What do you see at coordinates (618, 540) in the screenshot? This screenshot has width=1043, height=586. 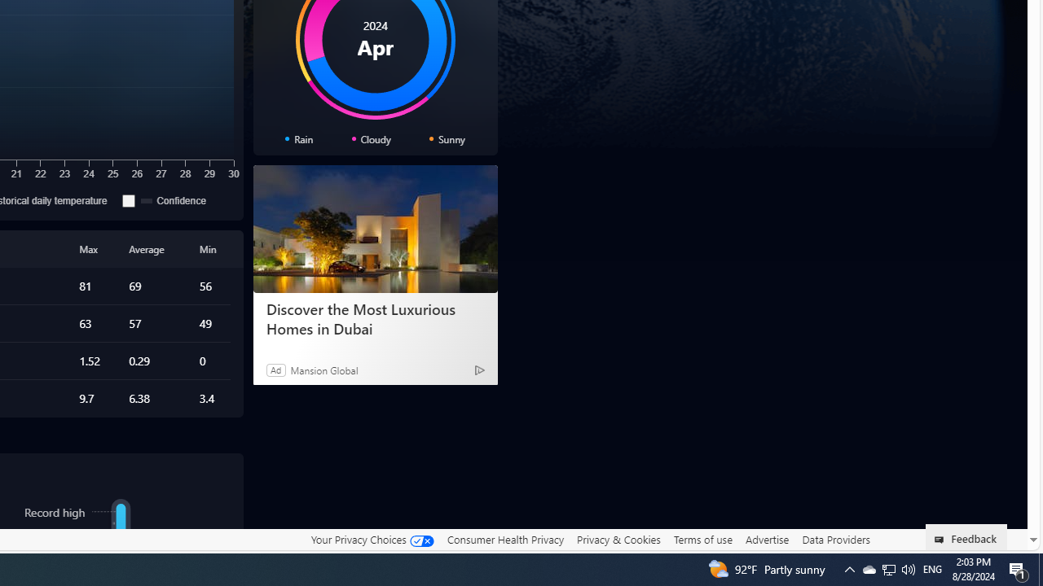 I see `Privacy & Cookies` at bounding box center [618, 540].